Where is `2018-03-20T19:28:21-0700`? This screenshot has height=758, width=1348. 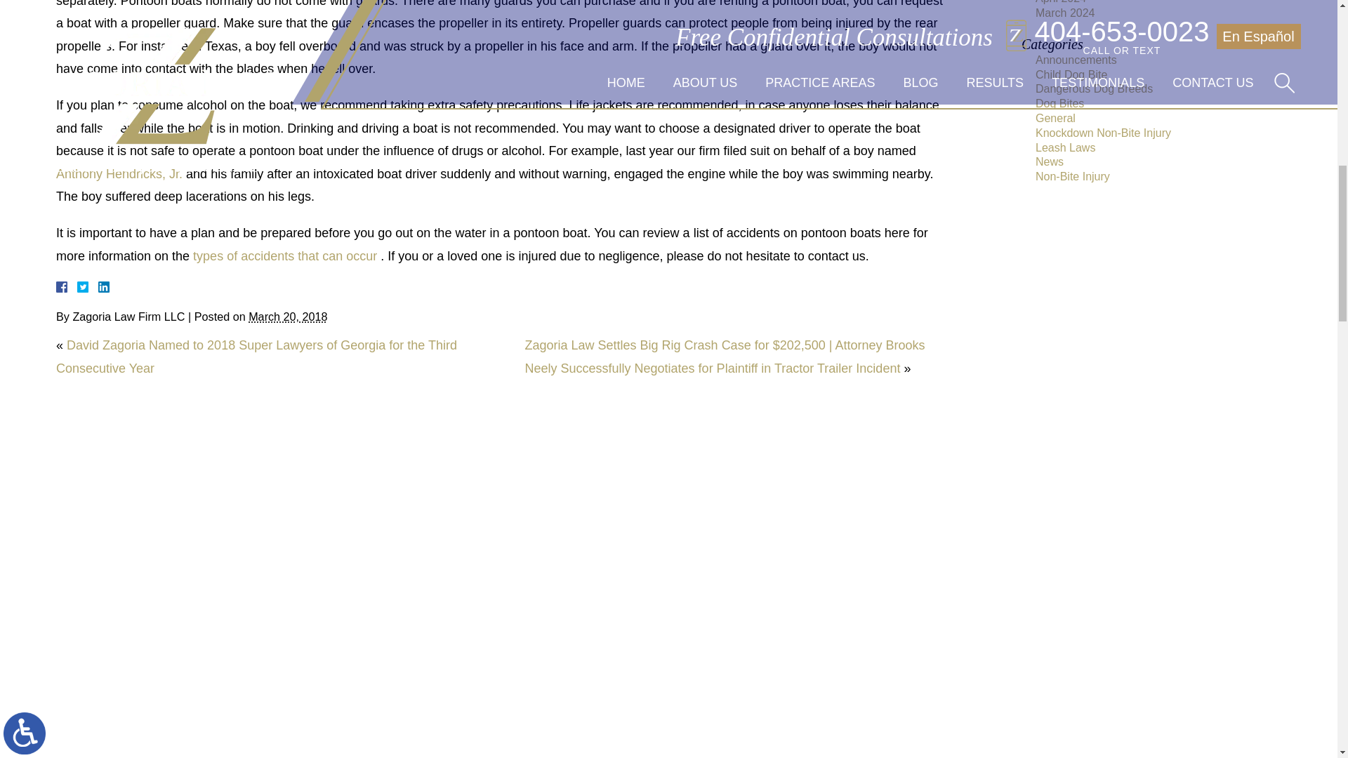 2018-03-20T19:28:21-0700 is located at coordinates (288, 316).